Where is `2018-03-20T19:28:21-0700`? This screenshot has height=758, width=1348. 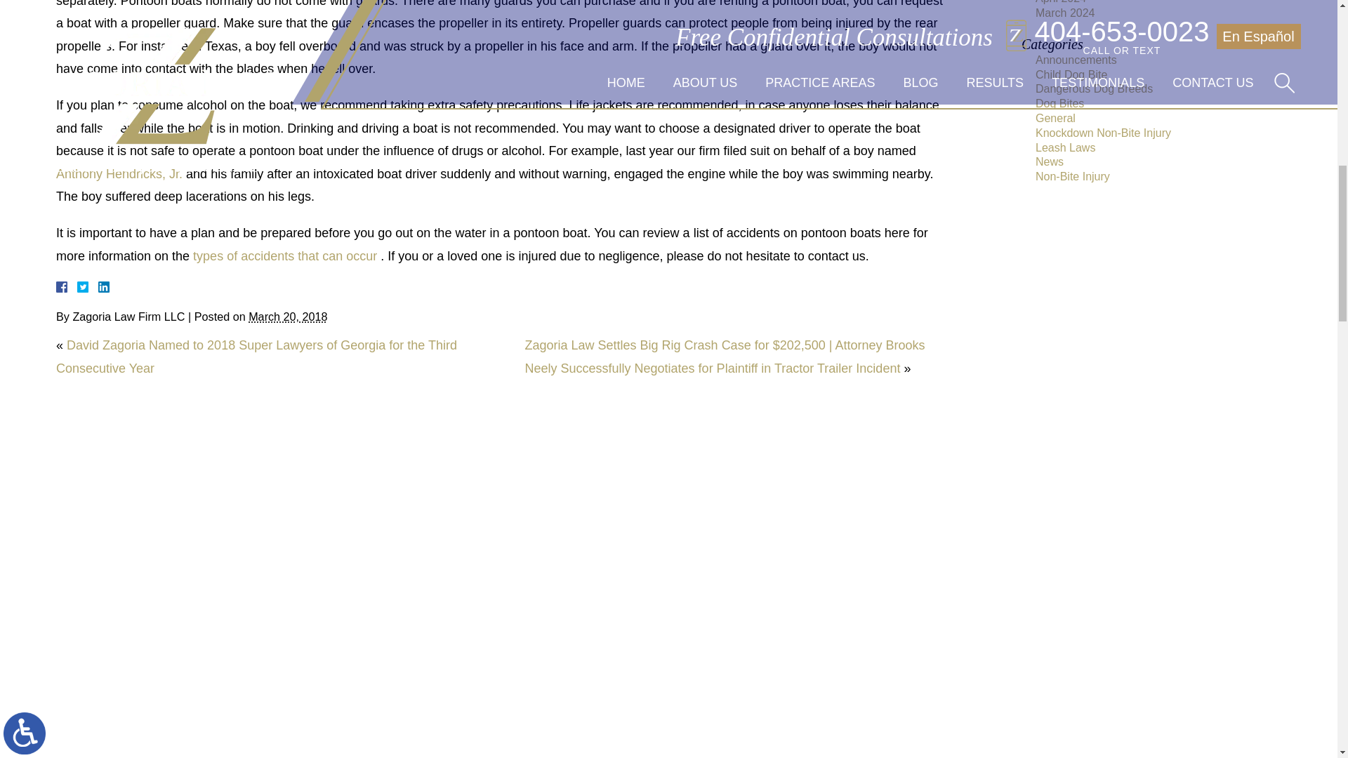 2018-03-20T19:28:21-0700 is located at coordinates (288, 316).